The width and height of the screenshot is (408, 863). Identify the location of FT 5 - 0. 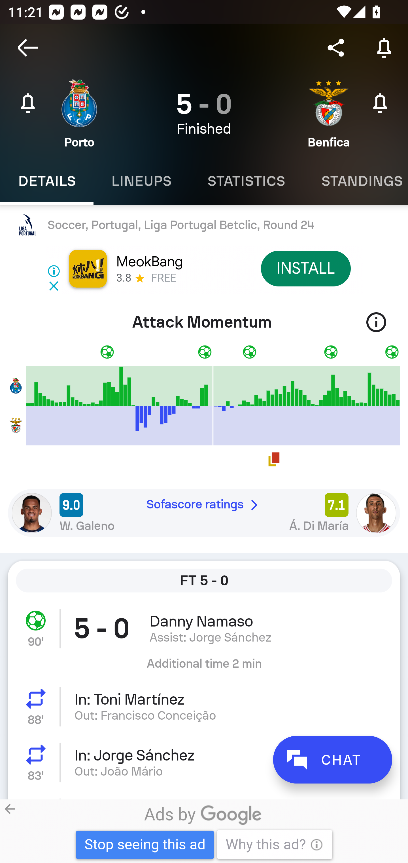
(204, 581).